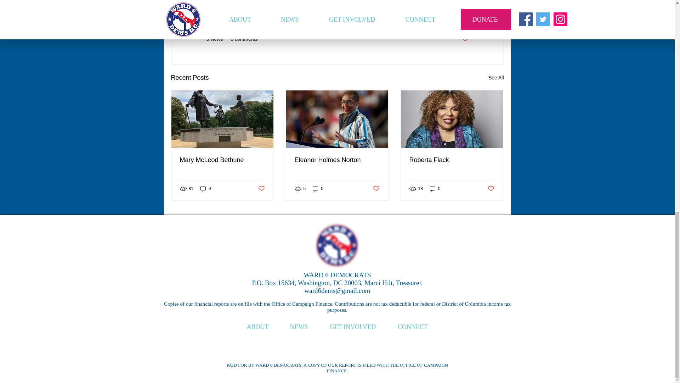 This screenshot has width=680, height=383. Describe the element at coordinates (448, 18) in the screenshot. I see `Women of Ward 6` at that location.